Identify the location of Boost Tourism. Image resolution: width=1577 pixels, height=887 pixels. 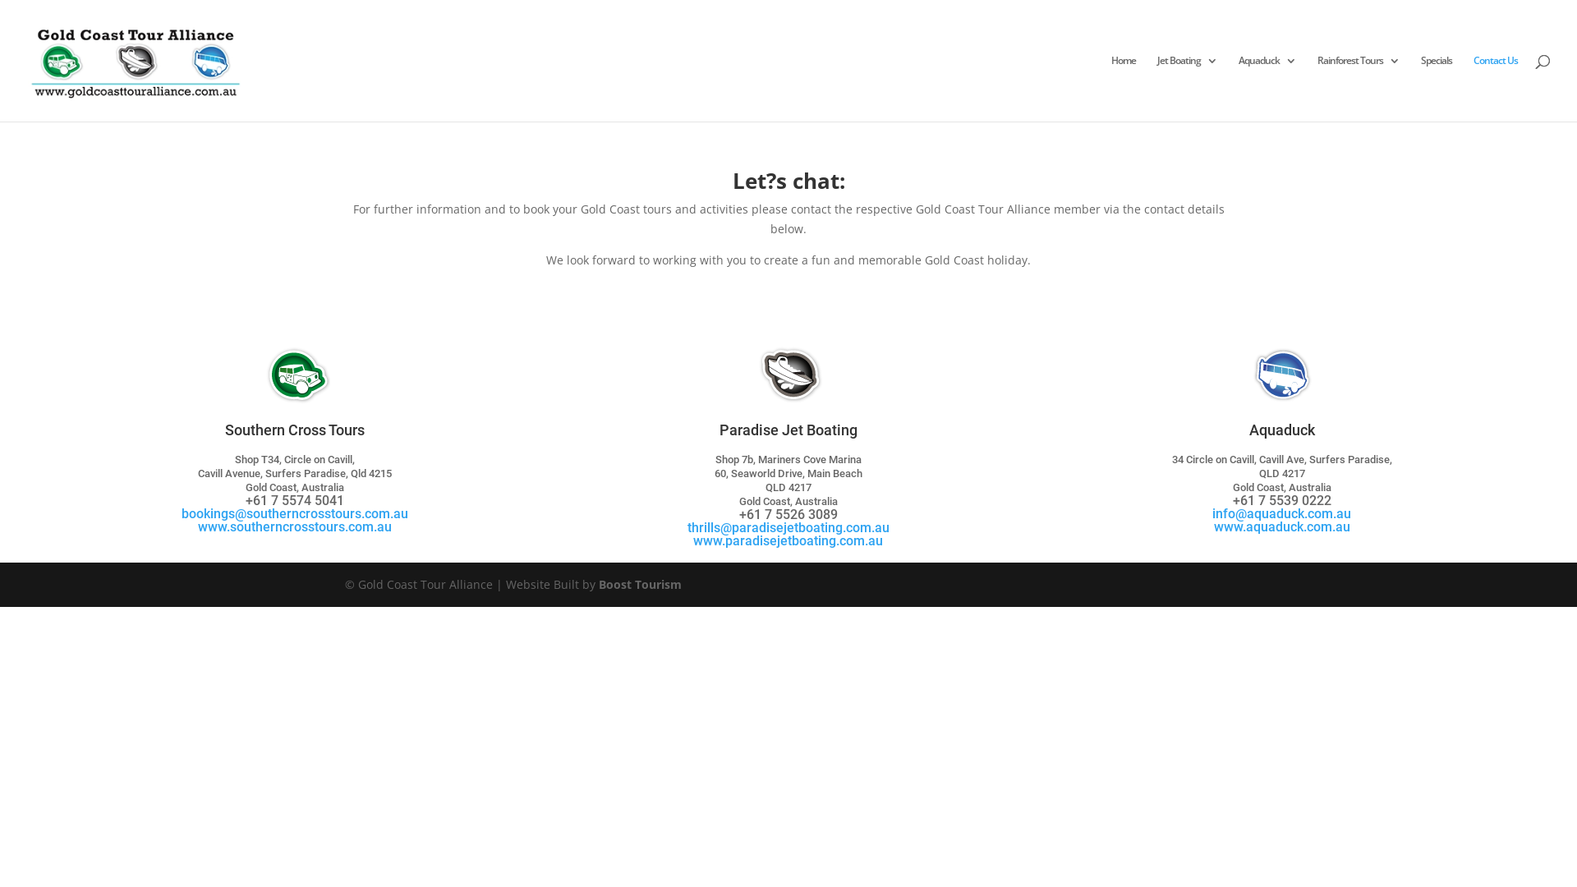
(641, 585).